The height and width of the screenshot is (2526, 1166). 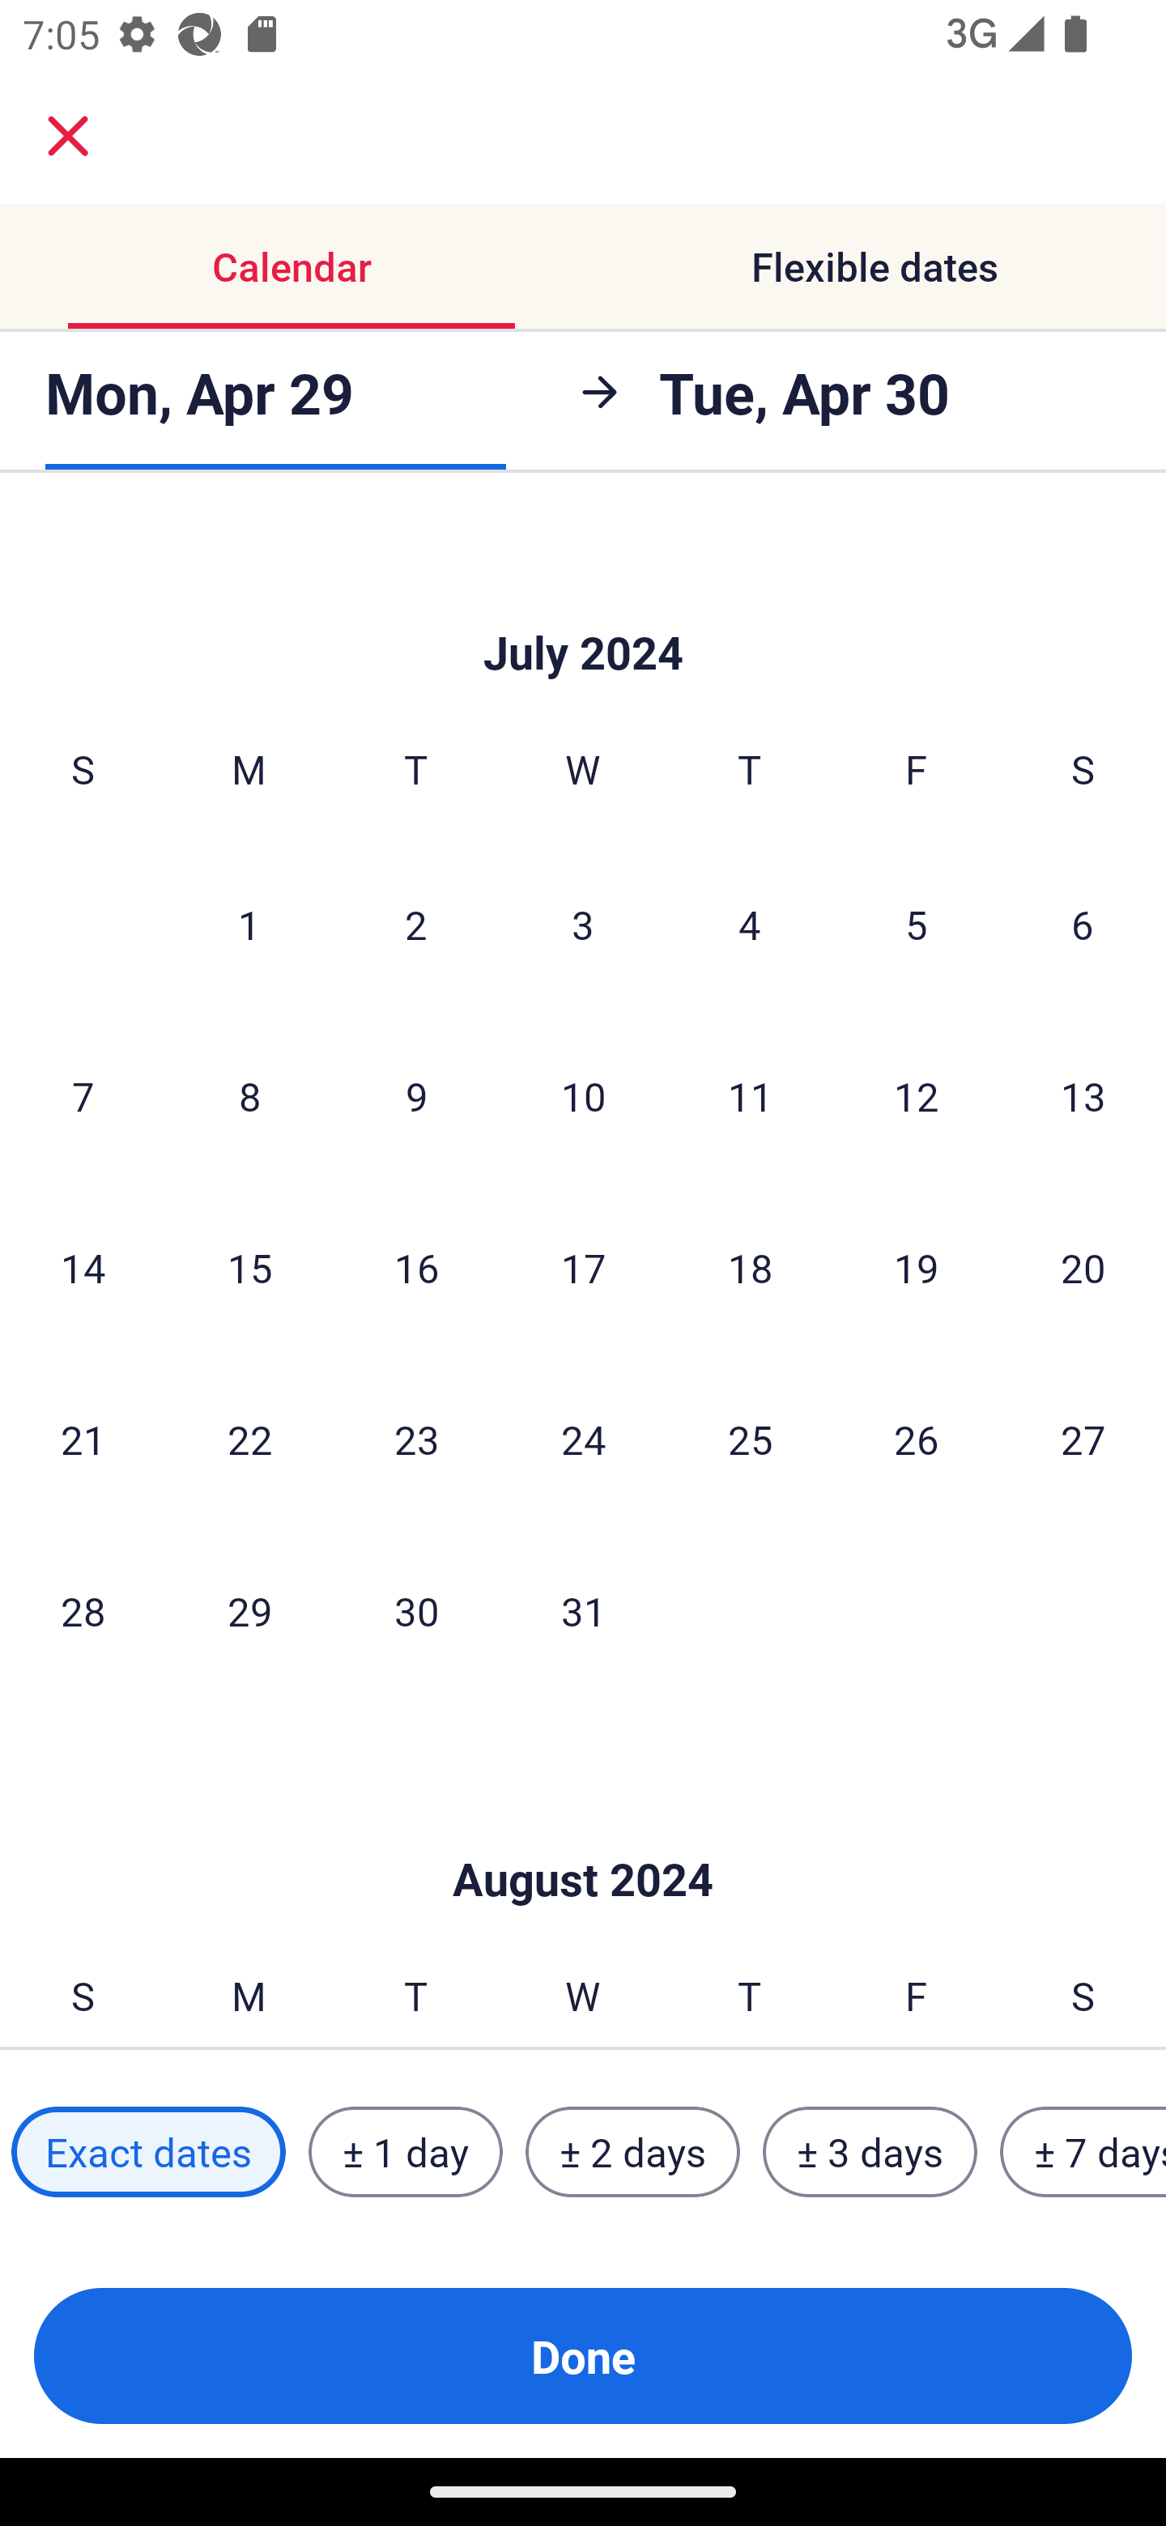 What do you see at coordinates (750, 1268) in the screenshot?
I see `18 Thursday, July 18, 2024` at bounding box center [750, 1268].